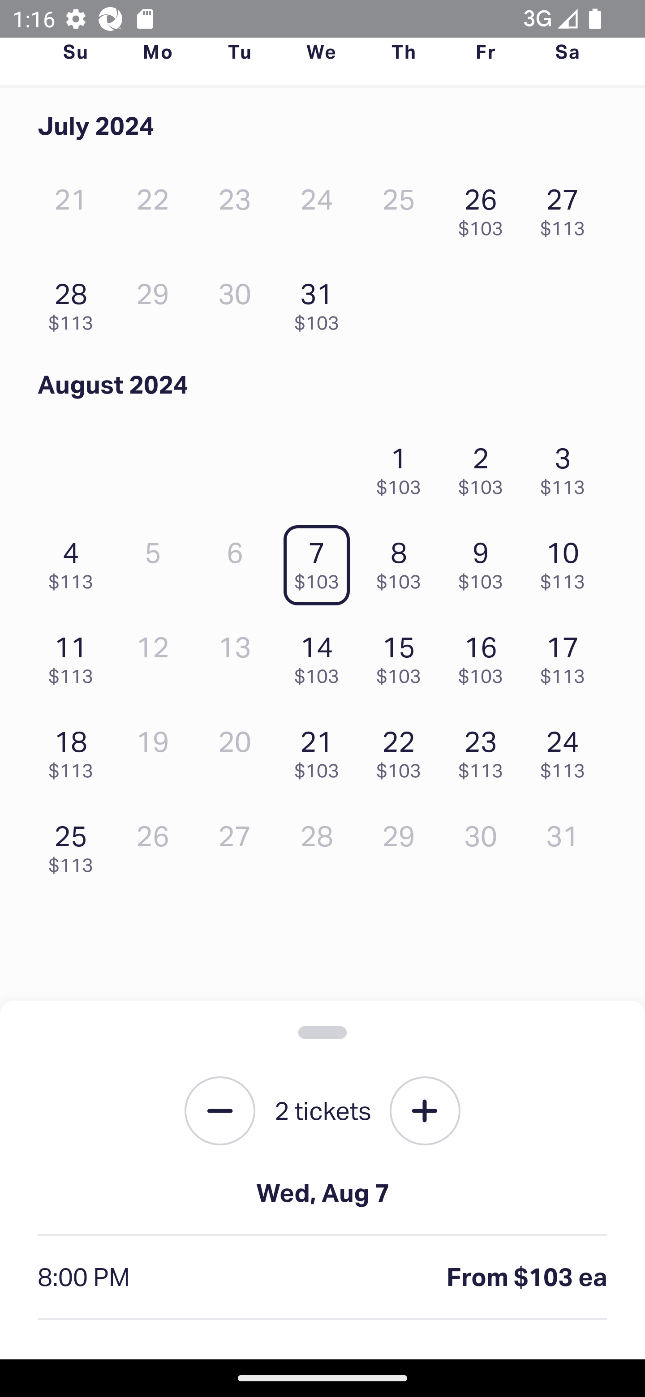 The height and width of the screenshot is (1397, 645). I want to click on 23 $113, so click(485, 750).